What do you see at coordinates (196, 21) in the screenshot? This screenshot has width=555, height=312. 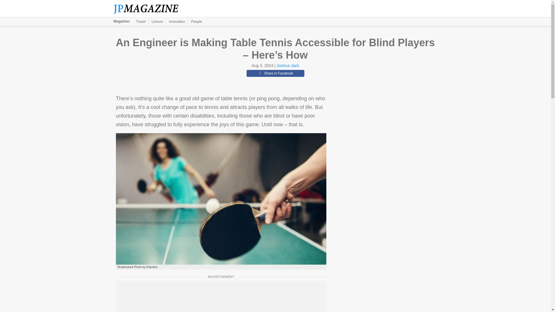 I see `People` at bounding box center [196, 21].